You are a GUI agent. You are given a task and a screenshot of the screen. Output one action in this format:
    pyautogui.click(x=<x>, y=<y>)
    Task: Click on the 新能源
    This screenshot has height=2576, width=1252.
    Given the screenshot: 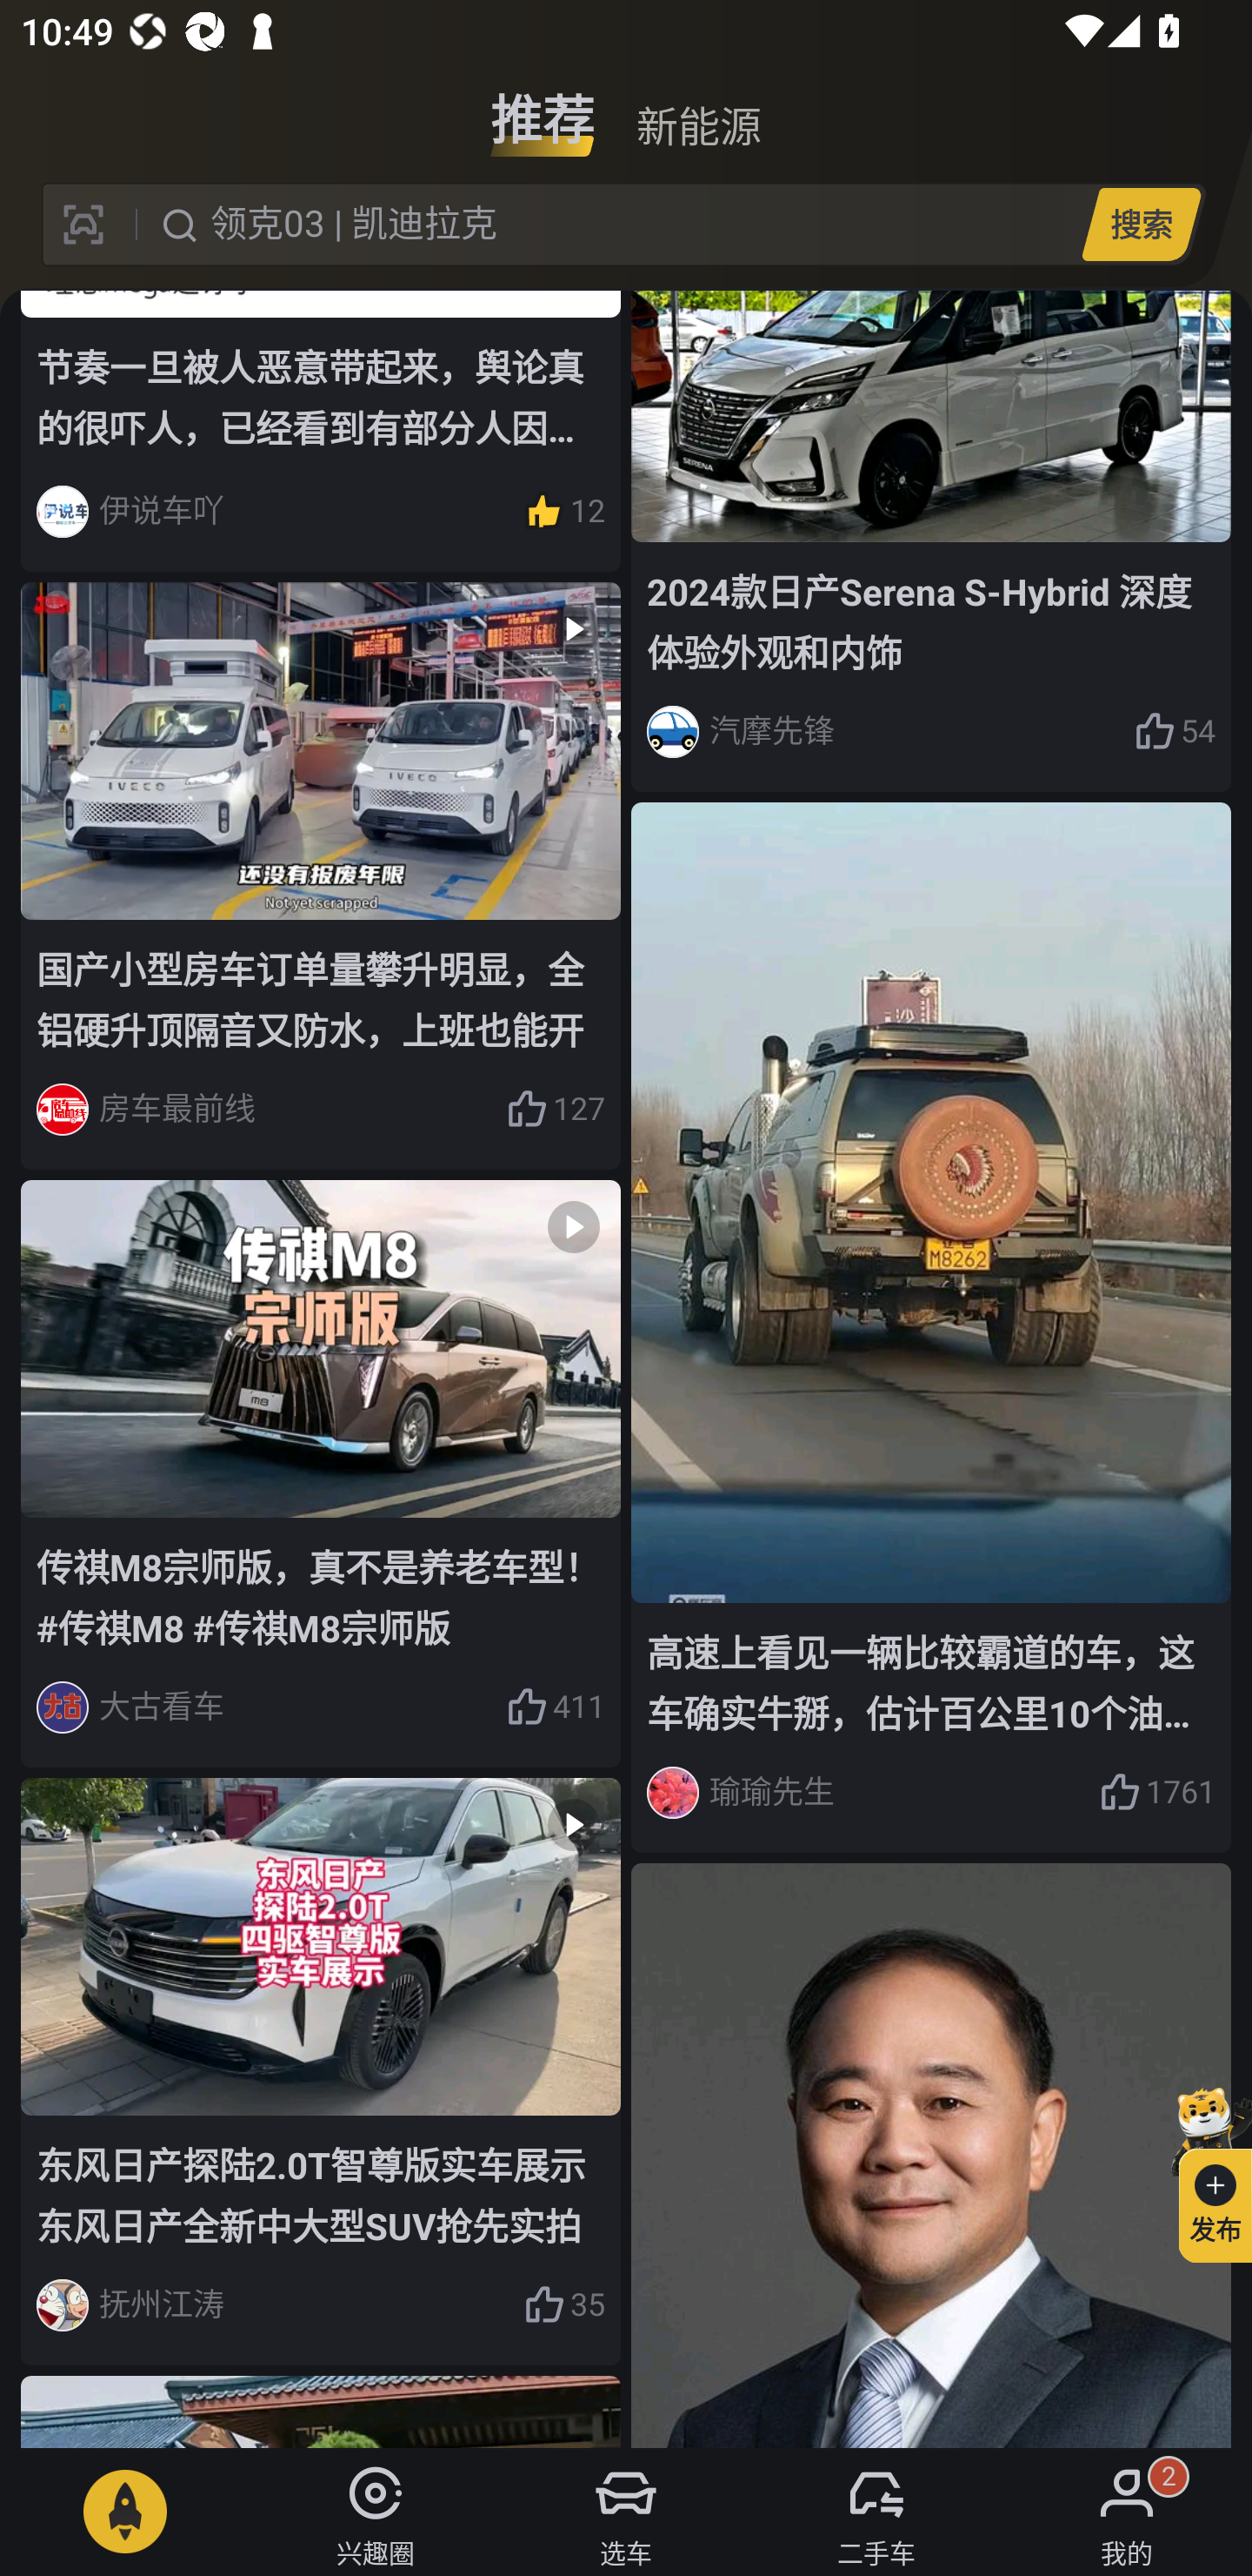 What is the action you would take?
    pyautogui.click(x=698, y=108)
    